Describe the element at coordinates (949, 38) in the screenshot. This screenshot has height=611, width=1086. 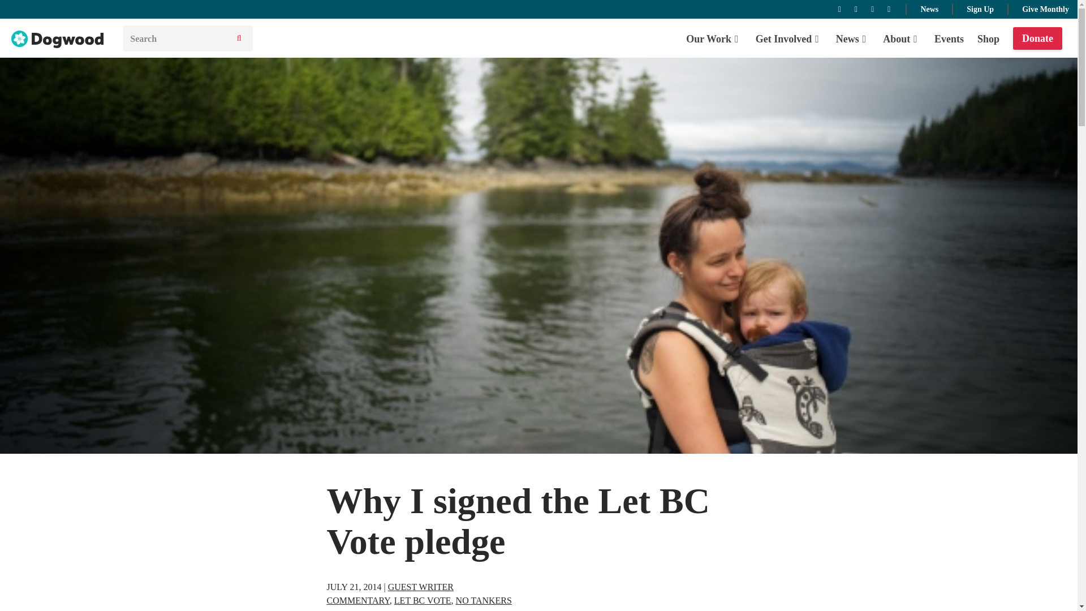
I see `Events` at that location.